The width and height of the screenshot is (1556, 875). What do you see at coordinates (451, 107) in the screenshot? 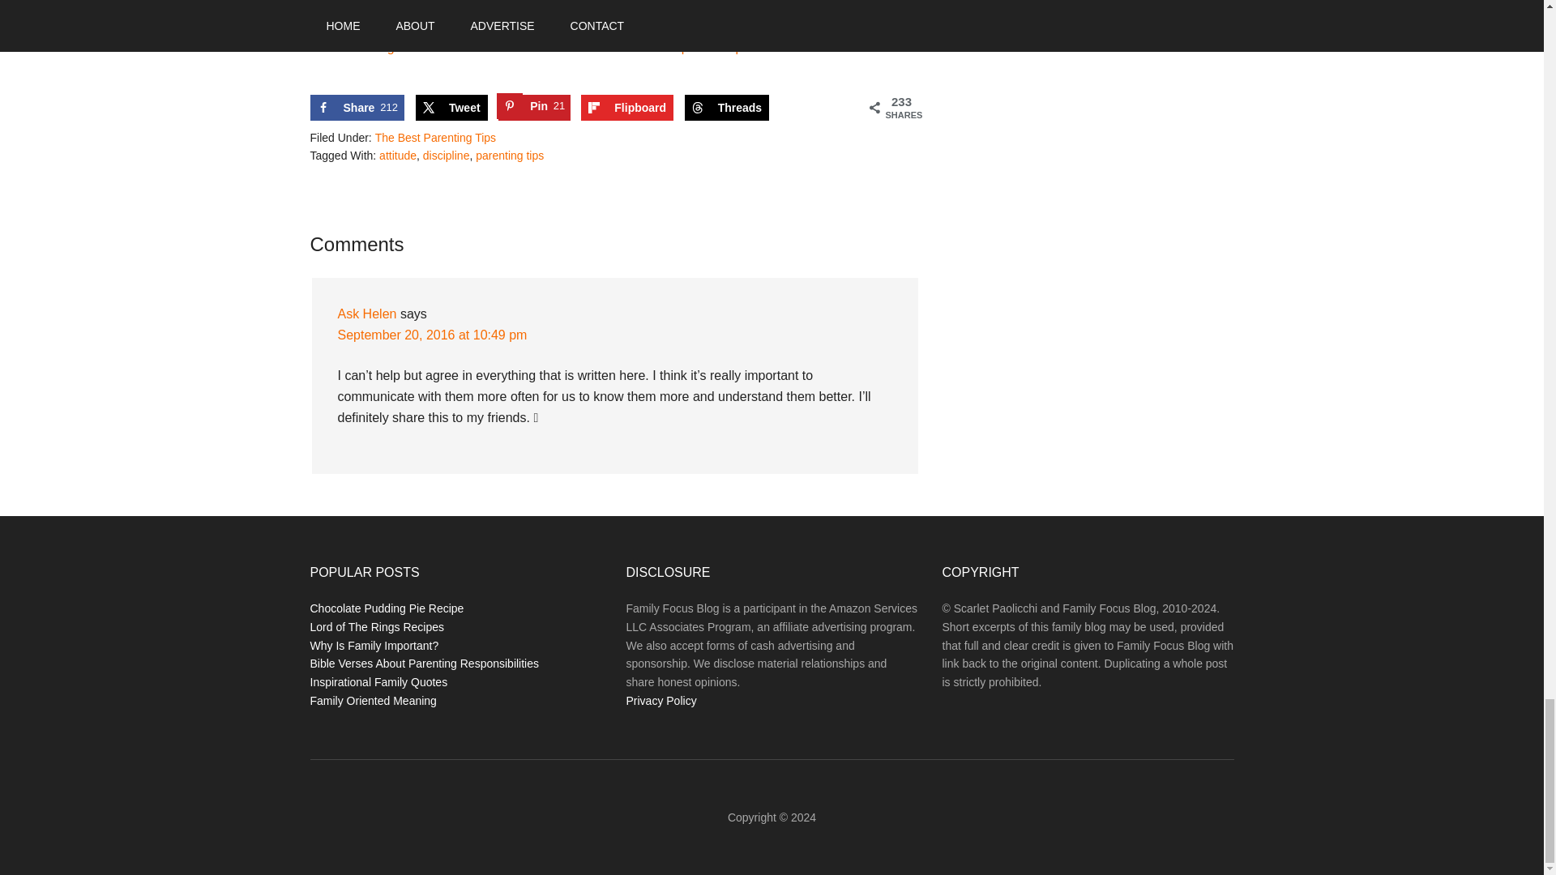
I see `Share on Threads` at bounding box center [451, 107].